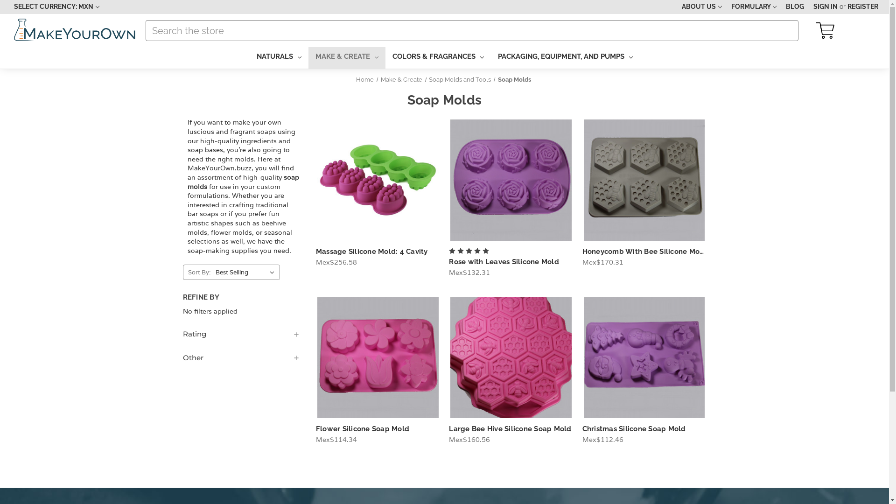 This screenshot has width=896, height=504. I want to click on Soap Molds and Tools, so click(460, 79).